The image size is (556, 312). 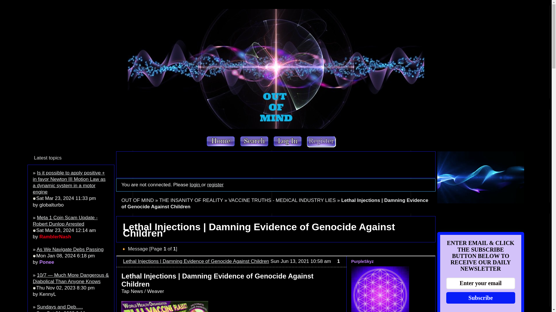 I want to click on Meta 1 Coin Scam Update - Robert Dunlop Arrested, so click(x=65, y=221).